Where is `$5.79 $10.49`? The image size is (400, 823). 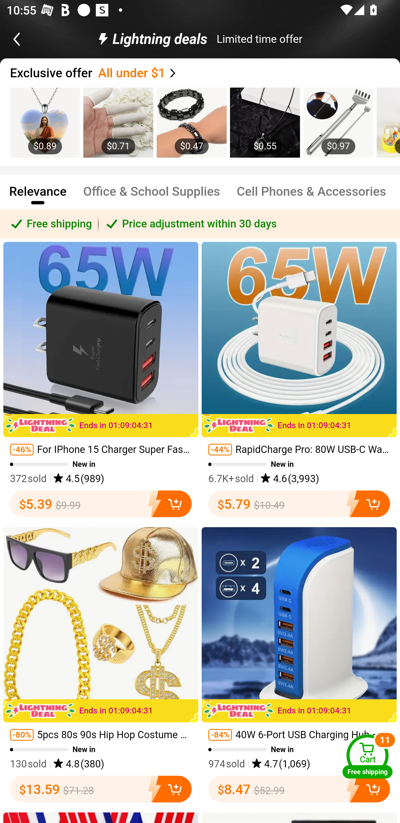
$5.79 $10.49 is located at coordinates (299, 504).